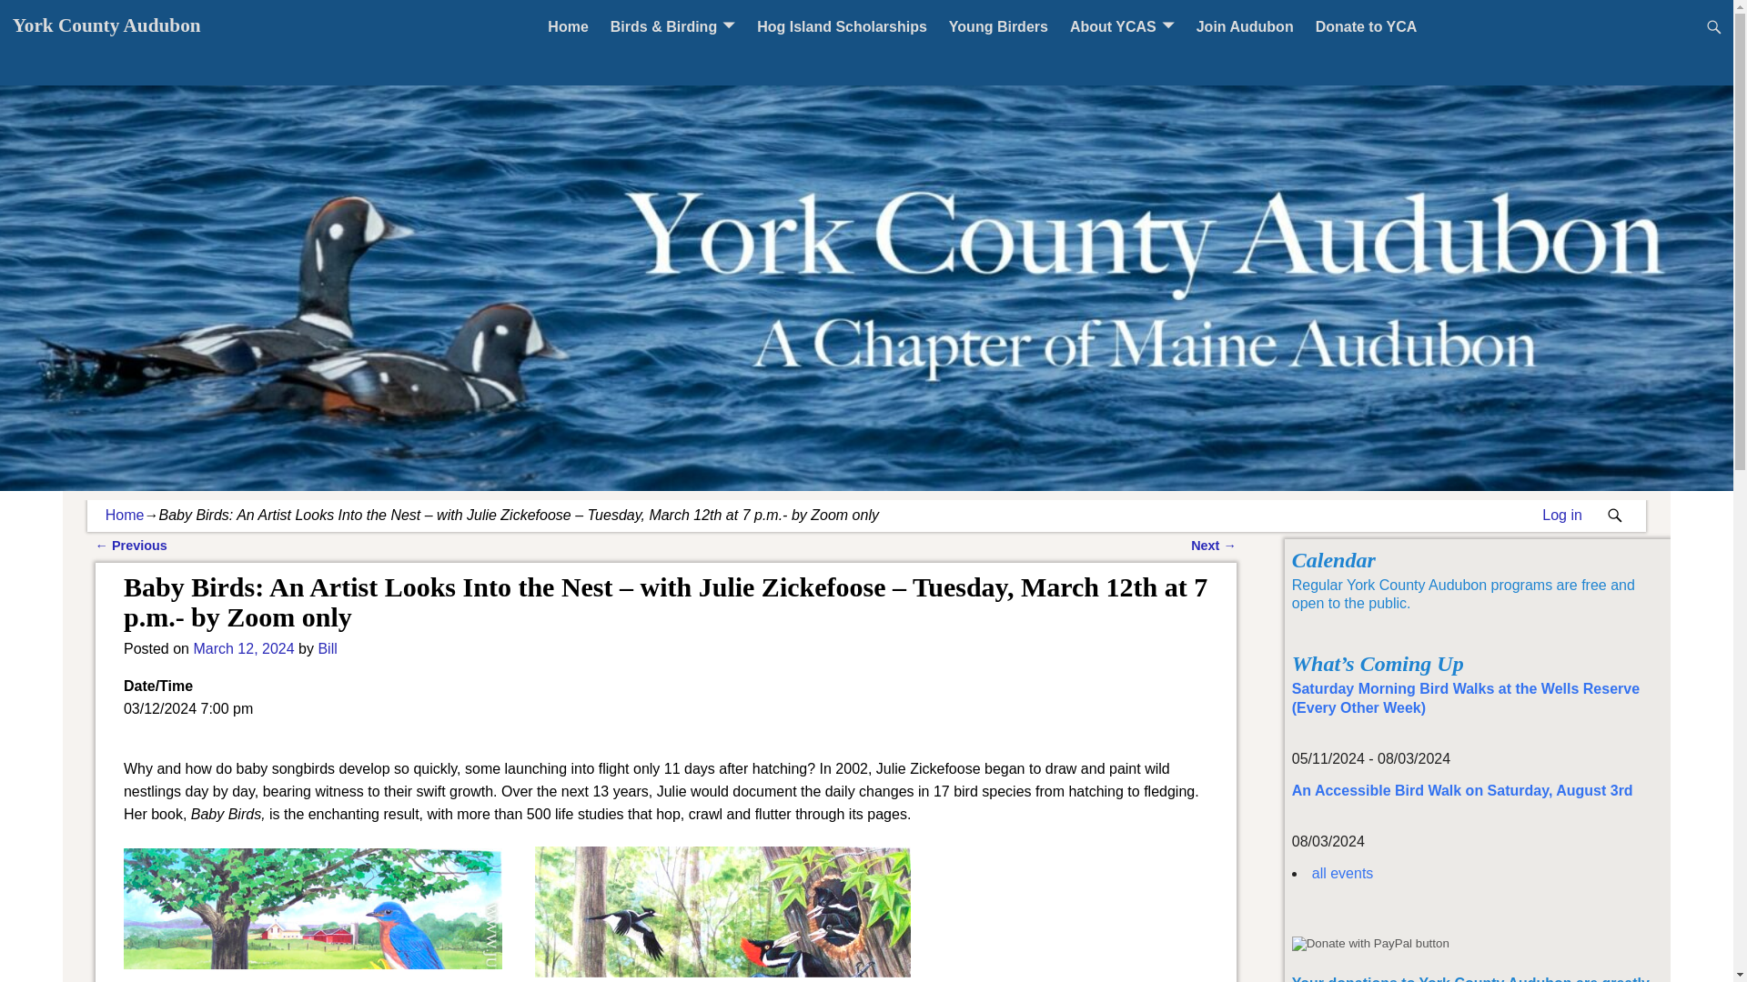 The height and width of the screenshot is (982, 1747). What do you see at coordinates (1245, 26) in the screenshot?
I see `Join Audubon` at bounding box center [1245, 26].